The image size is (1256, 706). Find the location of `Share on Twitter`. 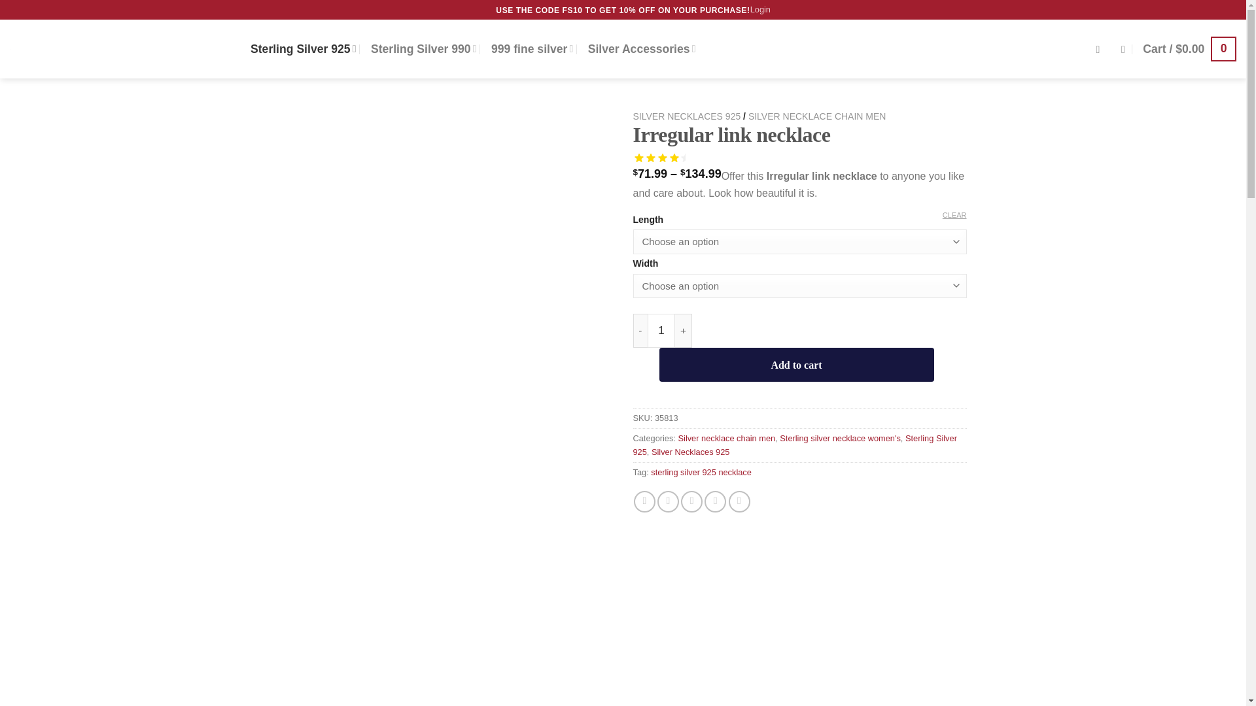

Share on Twitter is located at coordinates (668, 501).